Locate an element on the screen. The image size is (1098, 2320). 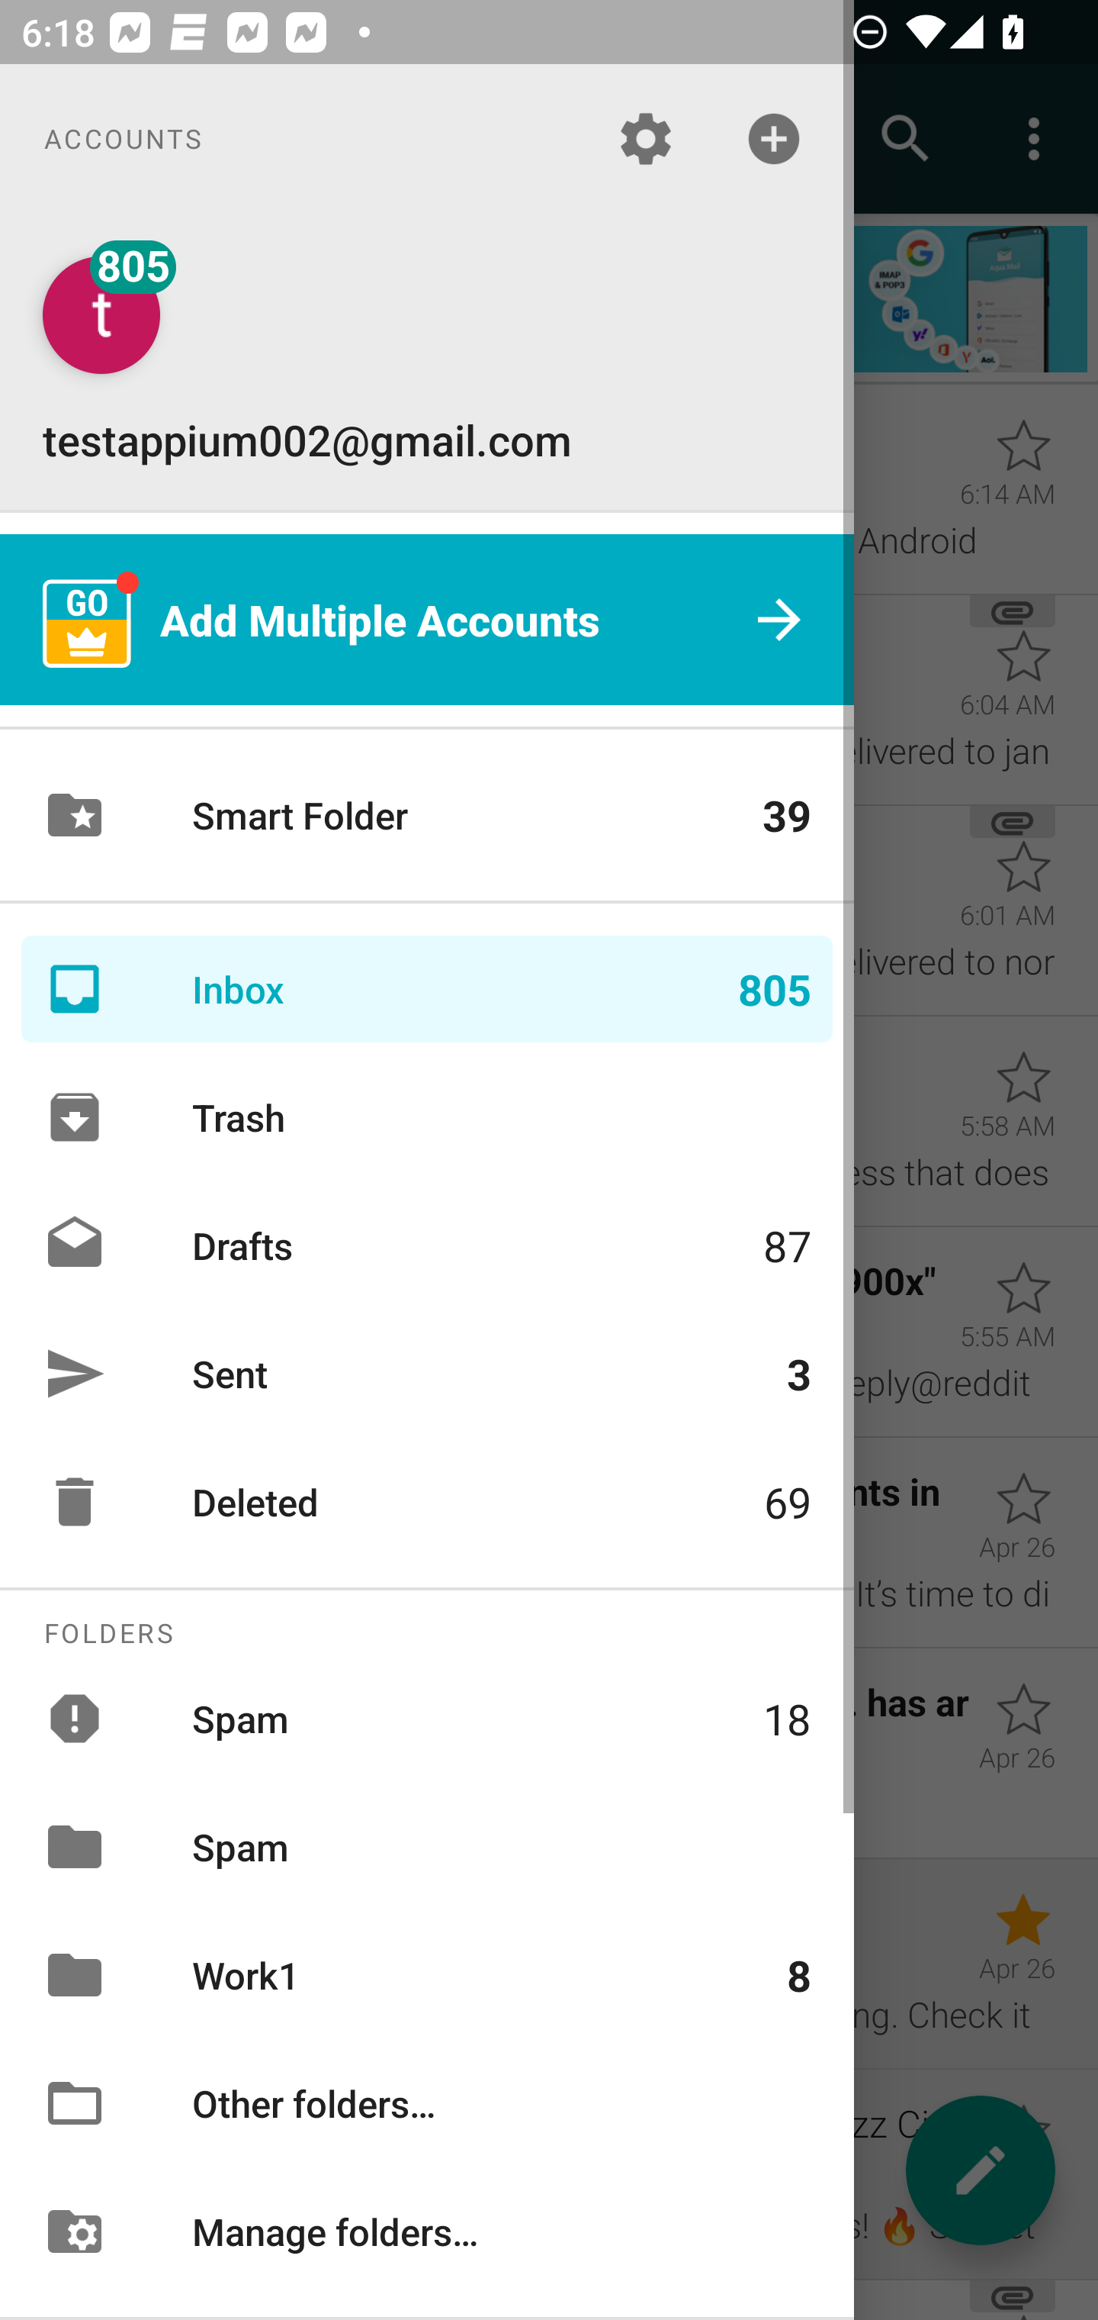
Deleted 69 is located at coordinates (427, 1502).